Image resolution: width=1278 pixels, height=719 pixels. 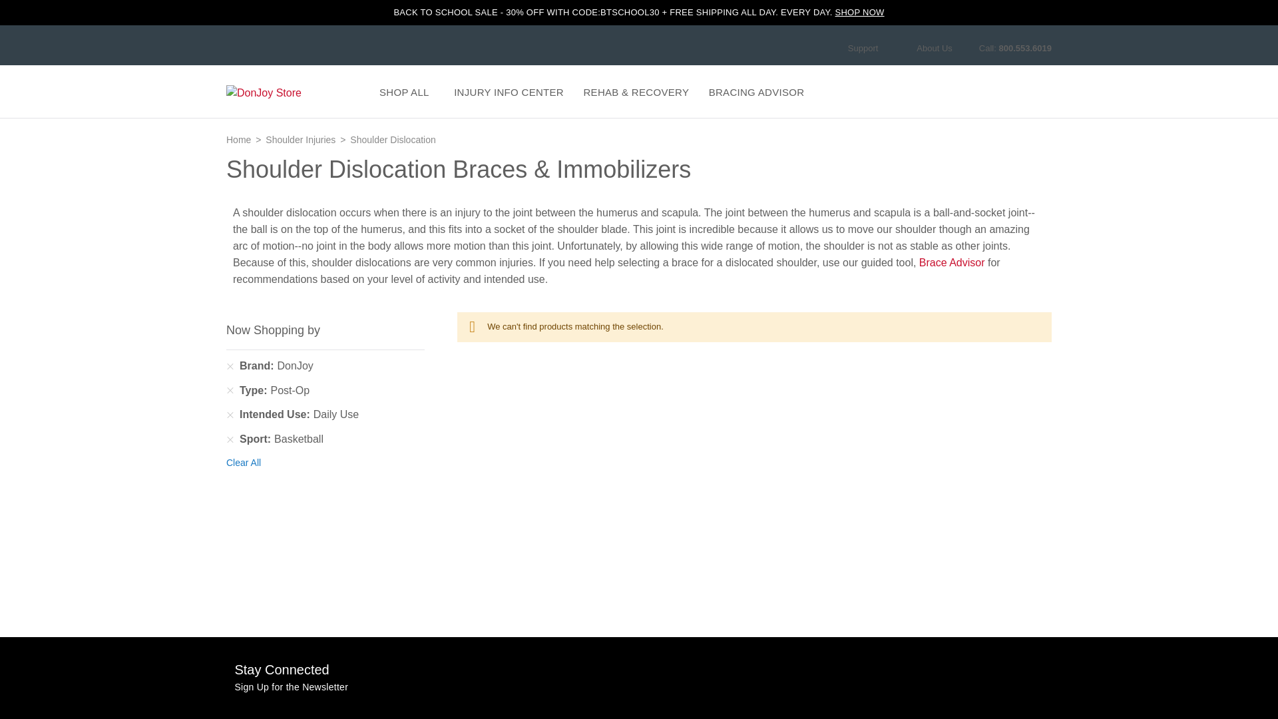 I want to click on 800.553.6019, so click(x=1025, y=48).